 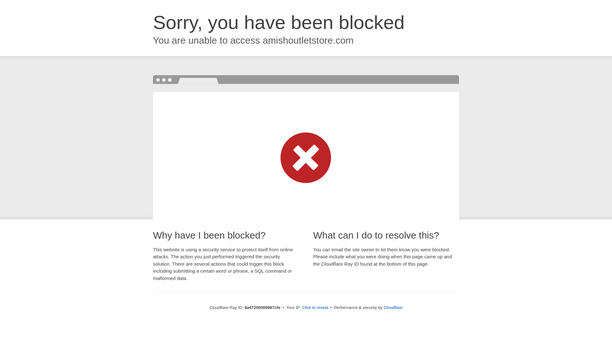 I want to click on Click to reveal, so click(x=315, y=308).